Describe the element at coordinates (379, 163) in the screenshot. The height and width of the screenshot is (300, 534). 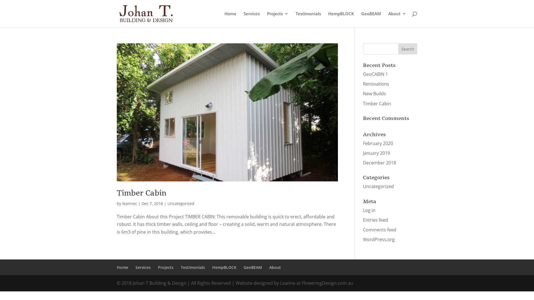
I see `December 2018` at that location.